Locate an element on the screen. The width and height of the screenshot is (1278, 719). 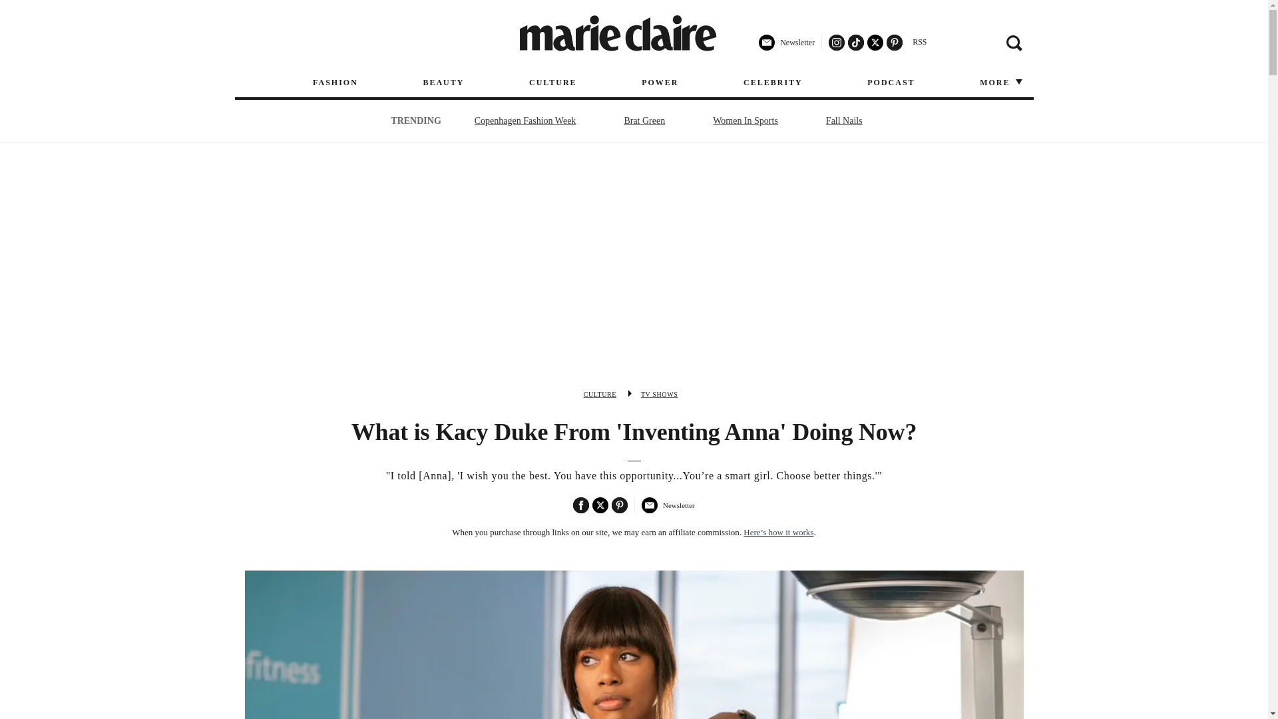
BEAUTY is located at coordinates (443, 83).